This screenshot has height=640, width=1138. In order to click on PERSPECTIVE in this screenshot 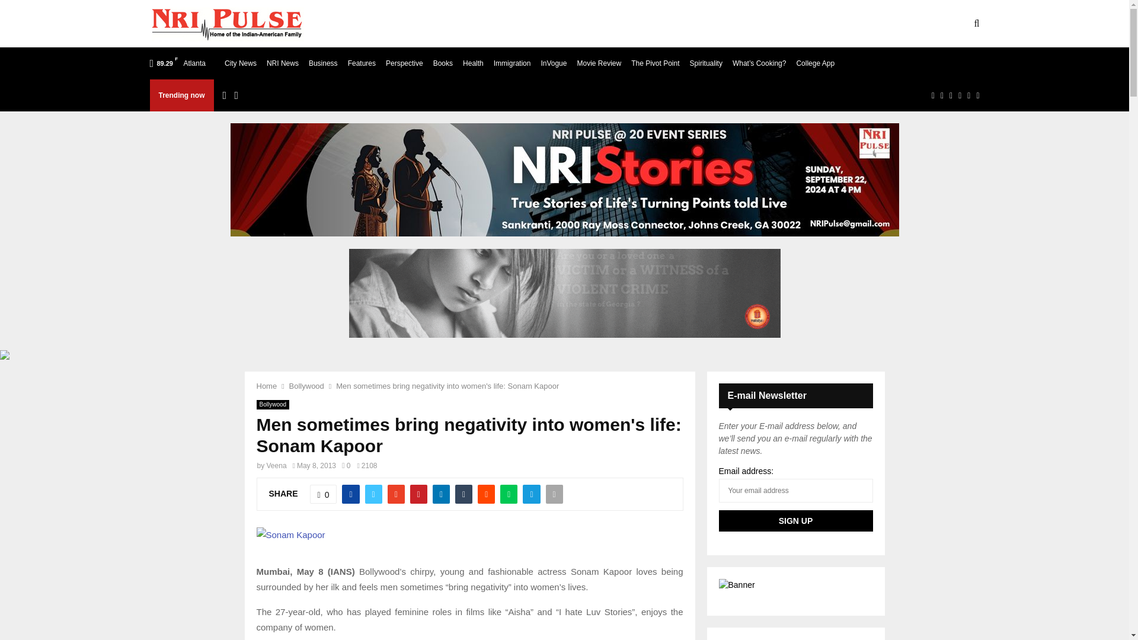, I will do `click(831, 24)`.